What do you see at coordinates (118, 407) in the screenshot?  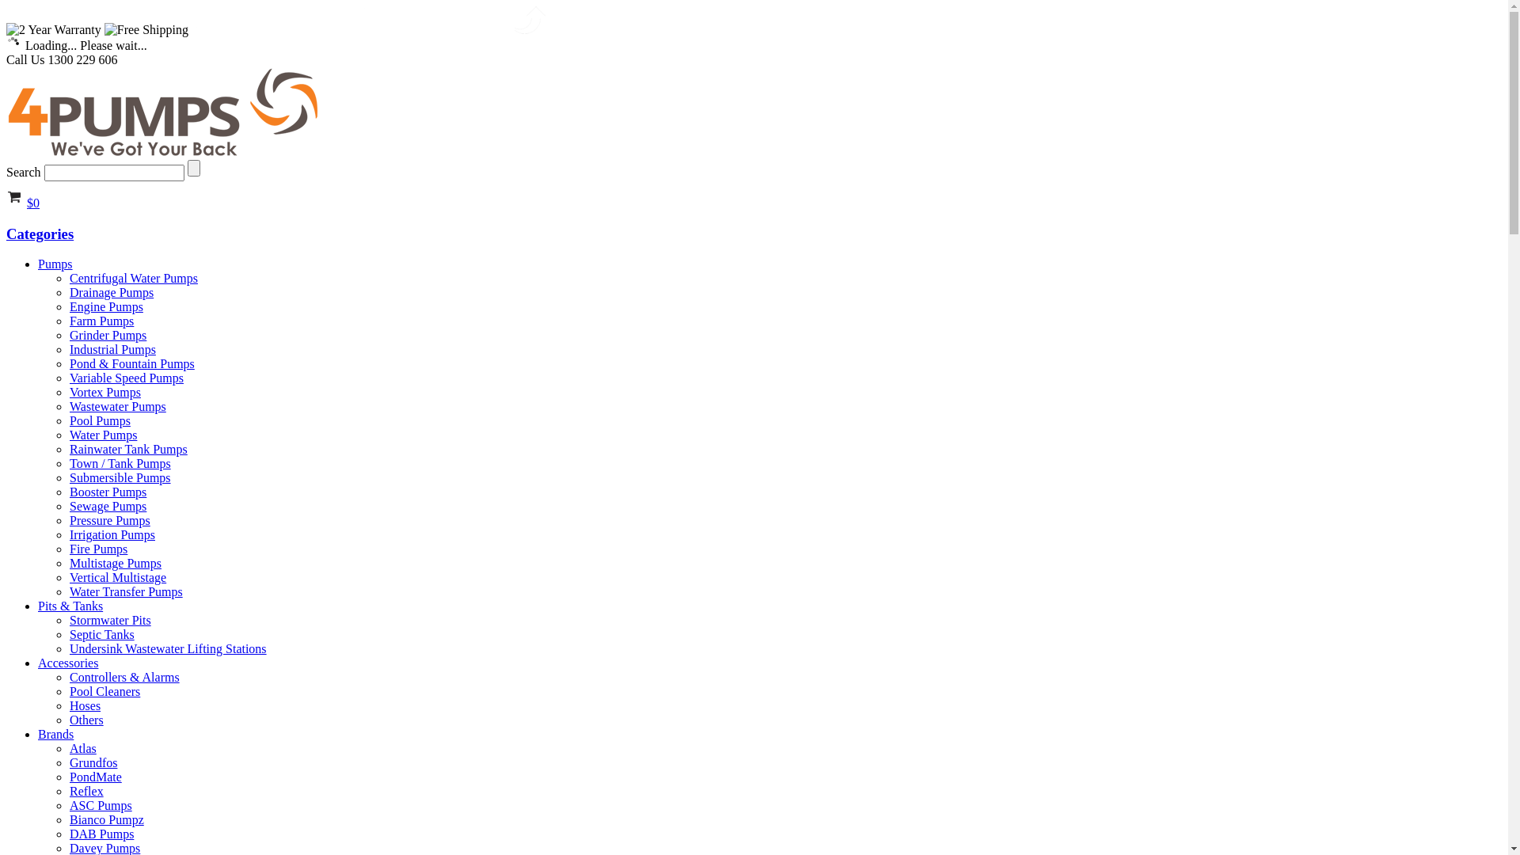 I see `Wastewater Pumps` at bounding box center [118, 407].